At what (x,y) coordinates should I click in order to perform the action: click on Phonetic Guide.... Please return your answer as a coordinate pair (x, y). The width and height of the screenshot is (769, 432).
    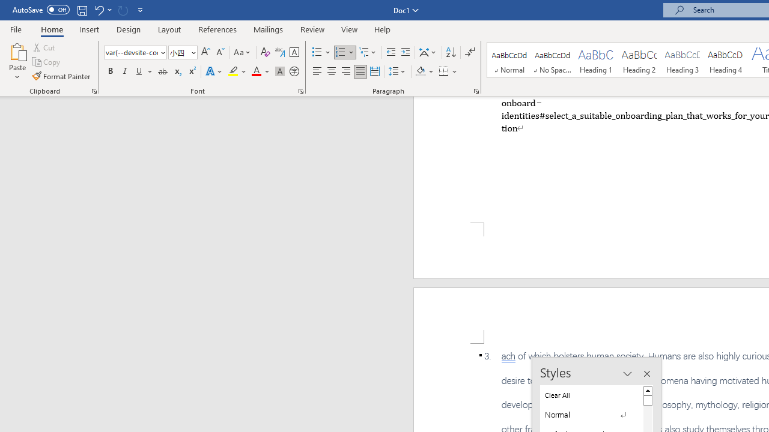
    Looking at the image, I should click on (280, 53).